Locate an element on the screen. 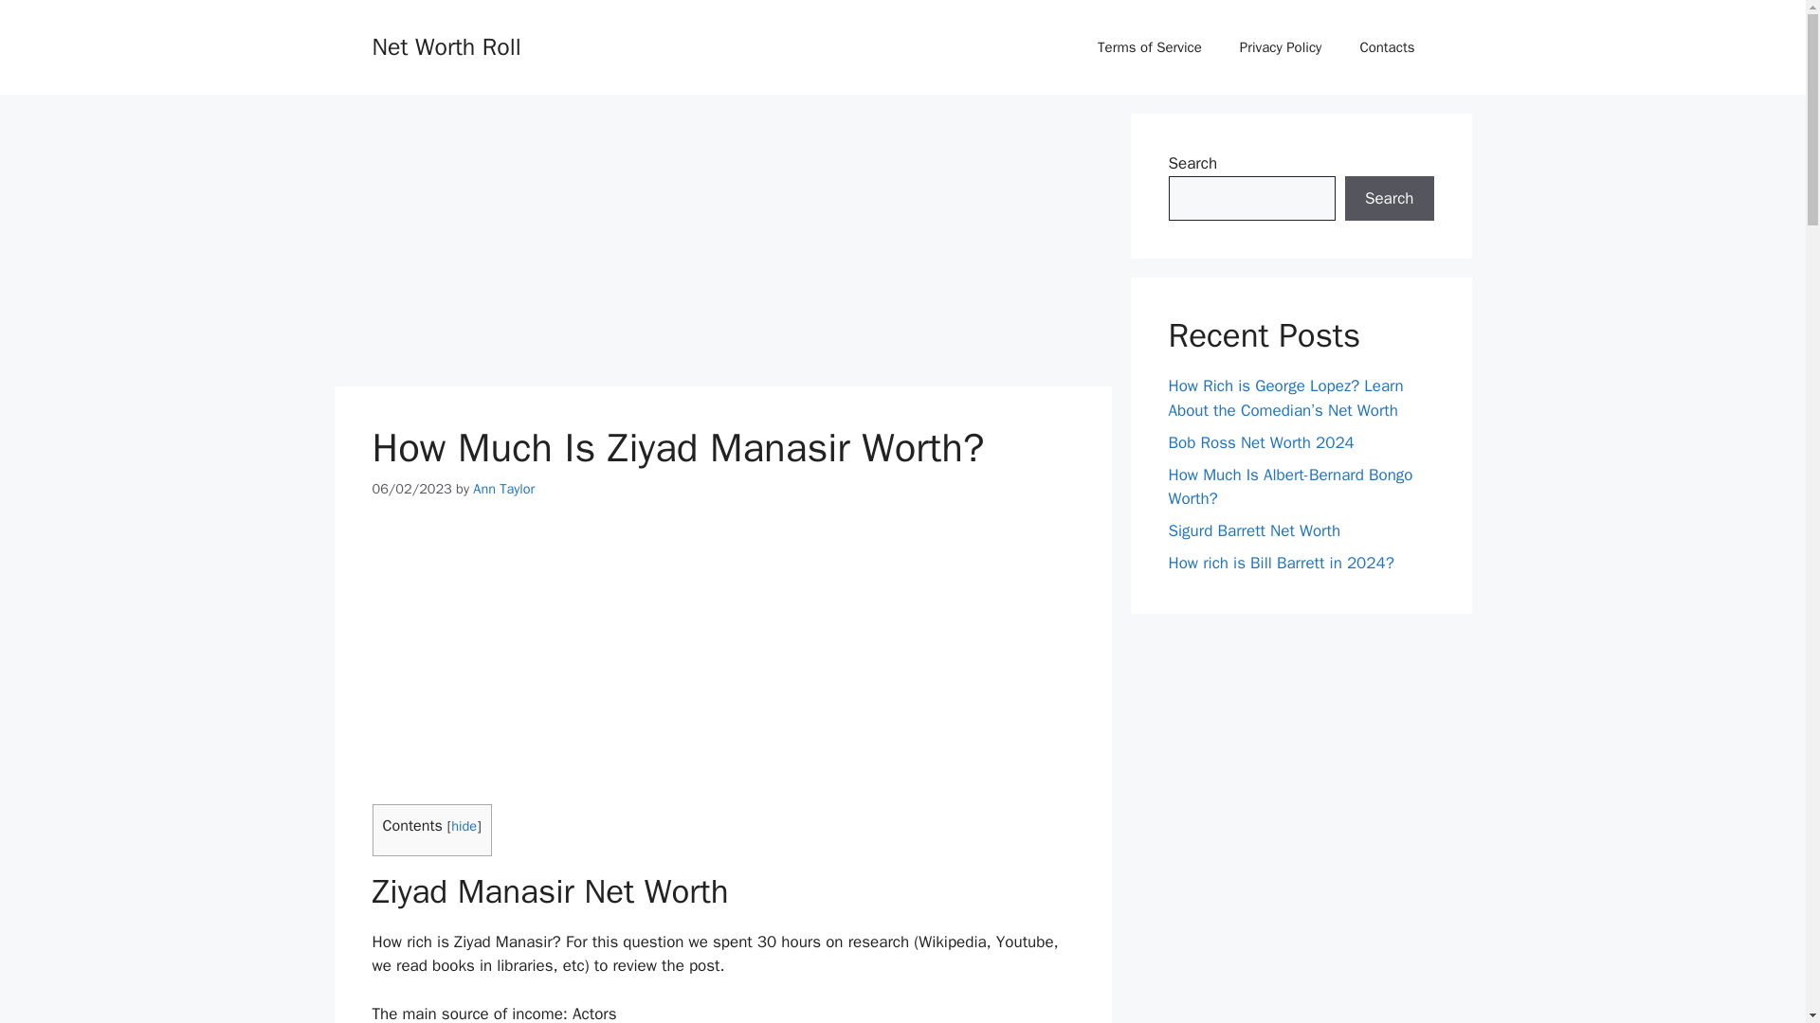  Sigurd Barrett Net Worth is located at coordinates (1253, 530).